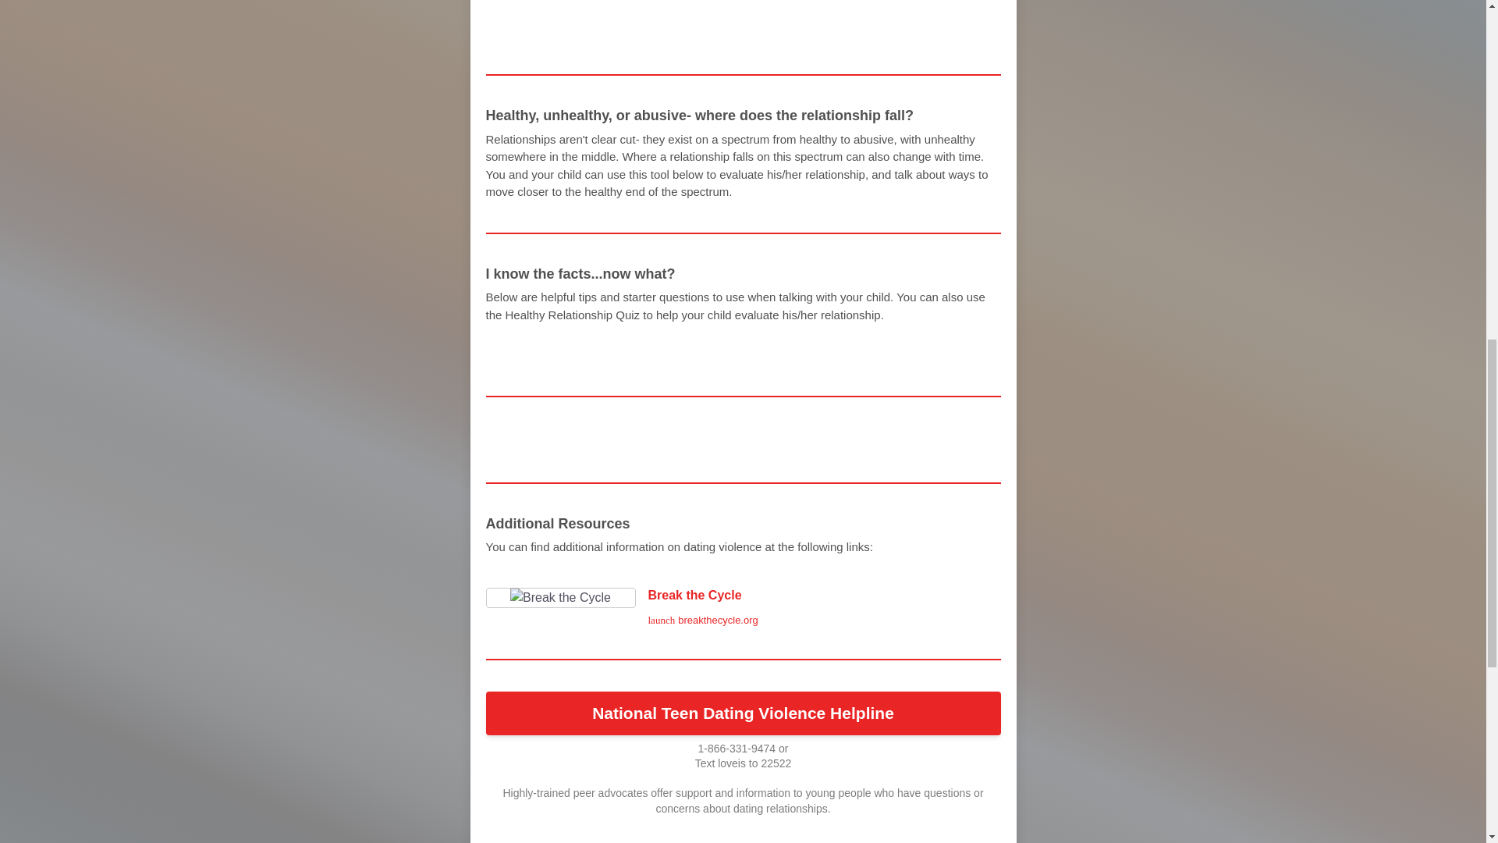 This screenshot has height=843, width=1498. I want to click on How, so click(690, 353).